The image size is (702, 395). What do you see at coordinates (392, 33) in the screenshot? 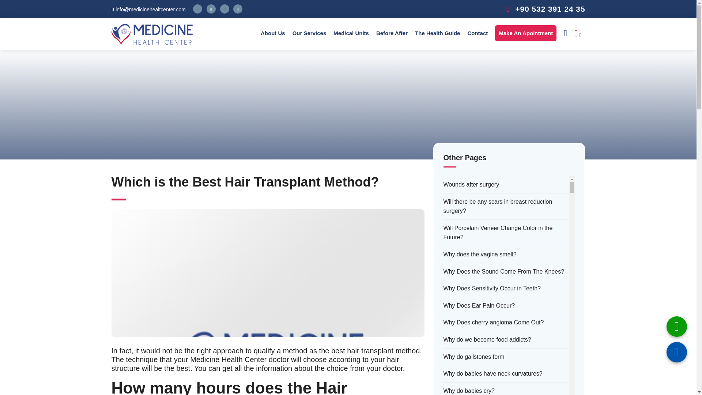
I see `Before After` at bounding box center [392, 33].